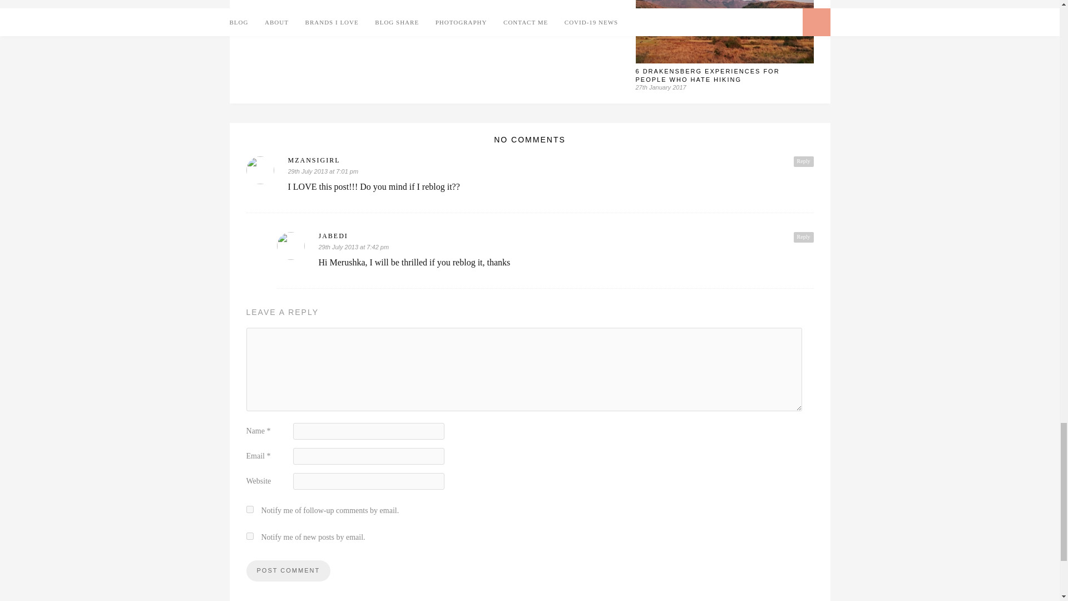 The width and height of the screenshot is (1068, 601). I want to click on subscribe, so click(249, 535).